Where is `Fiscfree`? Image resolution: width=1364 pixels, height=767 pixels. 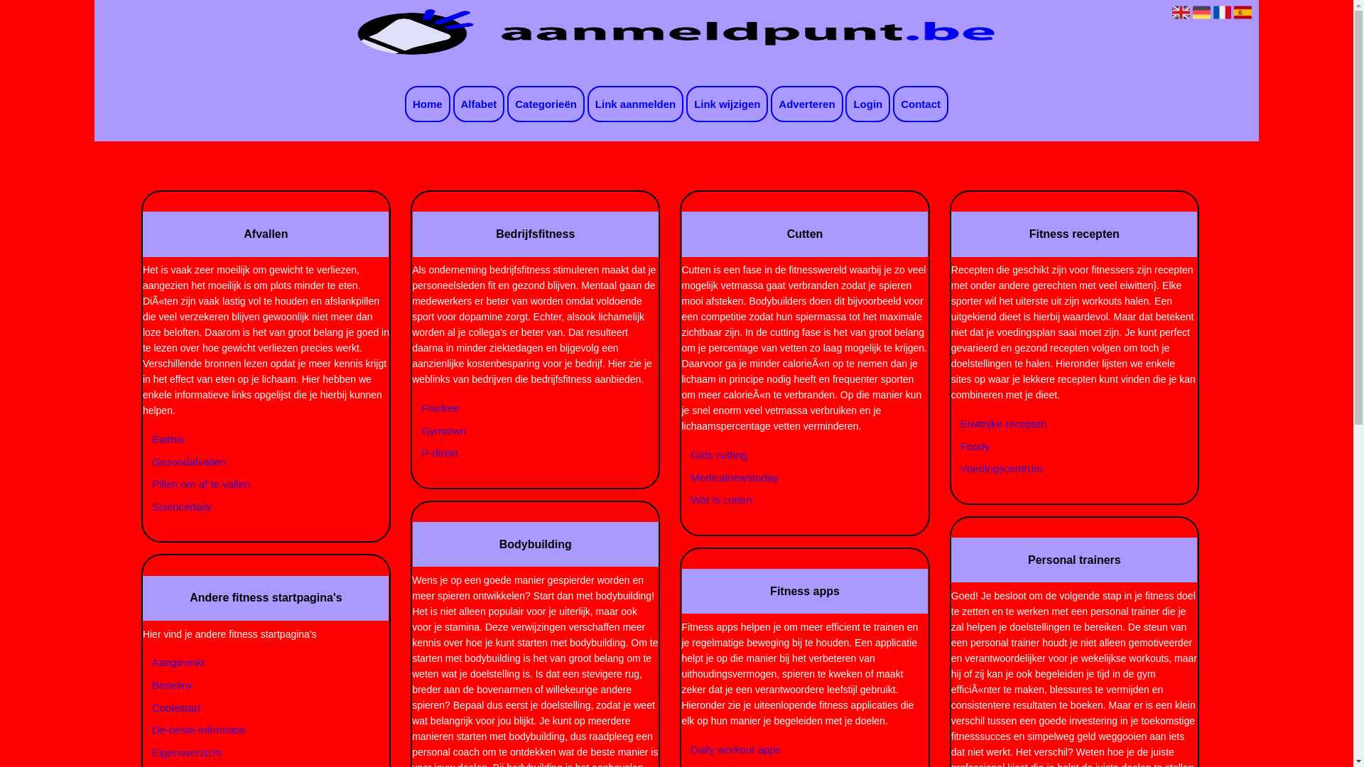 Fiscfree is located at coordinates (527, 408).